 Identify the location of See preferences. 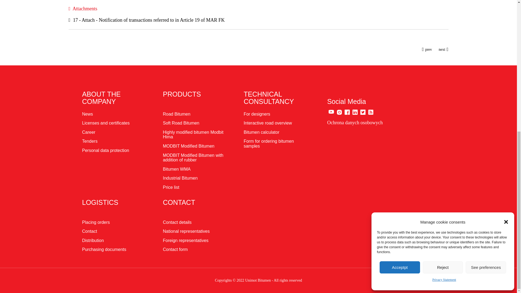
(486, 30).